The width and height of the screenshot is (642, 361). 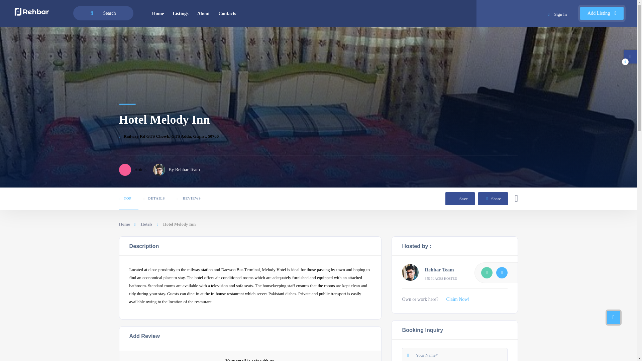 What do you see at coordinates (460, 199) in the screenshot?
I see `Save` at bounding box center [460, 199].